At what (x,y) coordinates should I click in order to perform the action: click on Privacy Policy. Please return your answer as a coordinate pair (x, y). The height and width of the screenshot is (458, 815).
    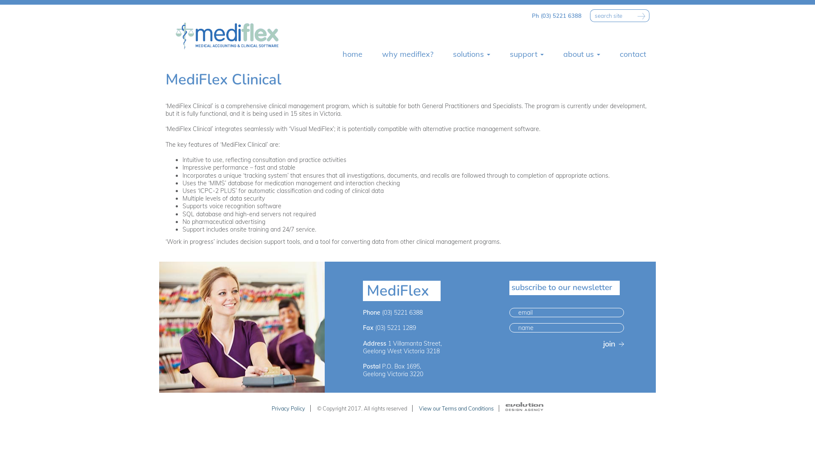
    Looking at the image, I should click on (289, 408).